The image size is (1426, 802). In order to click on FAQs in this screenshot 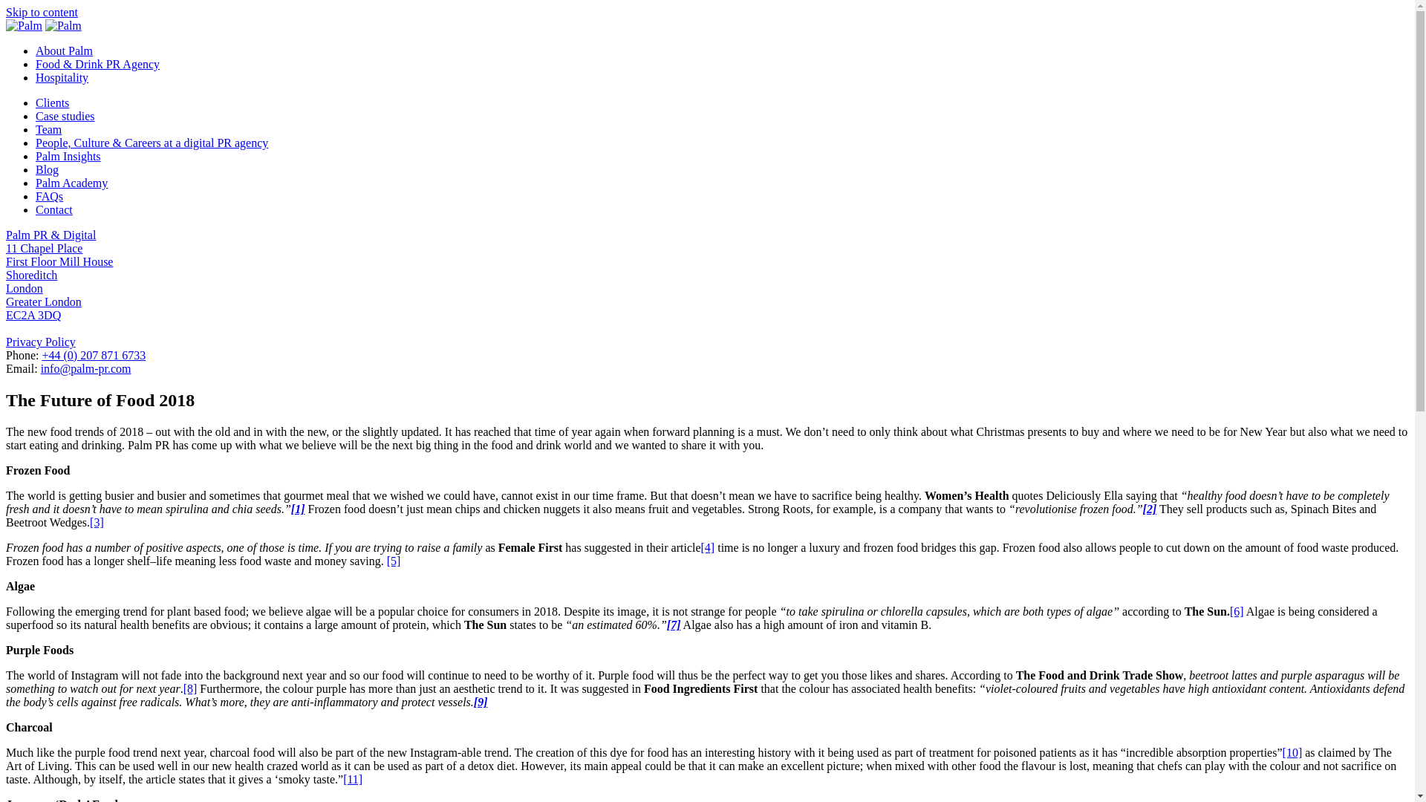, I will do `click(49, 196)`.